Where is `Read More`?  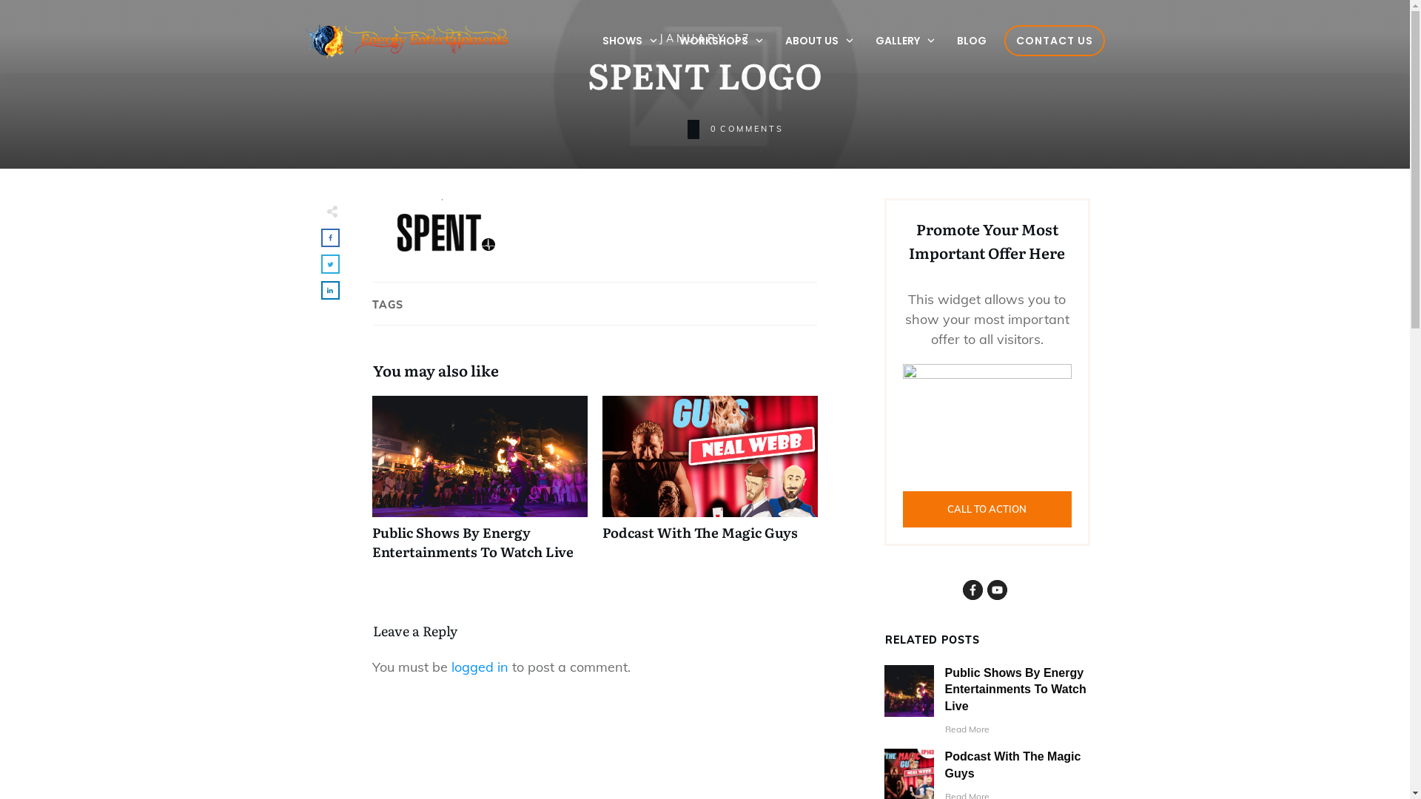 Read More is located at coordinates (967, 729).